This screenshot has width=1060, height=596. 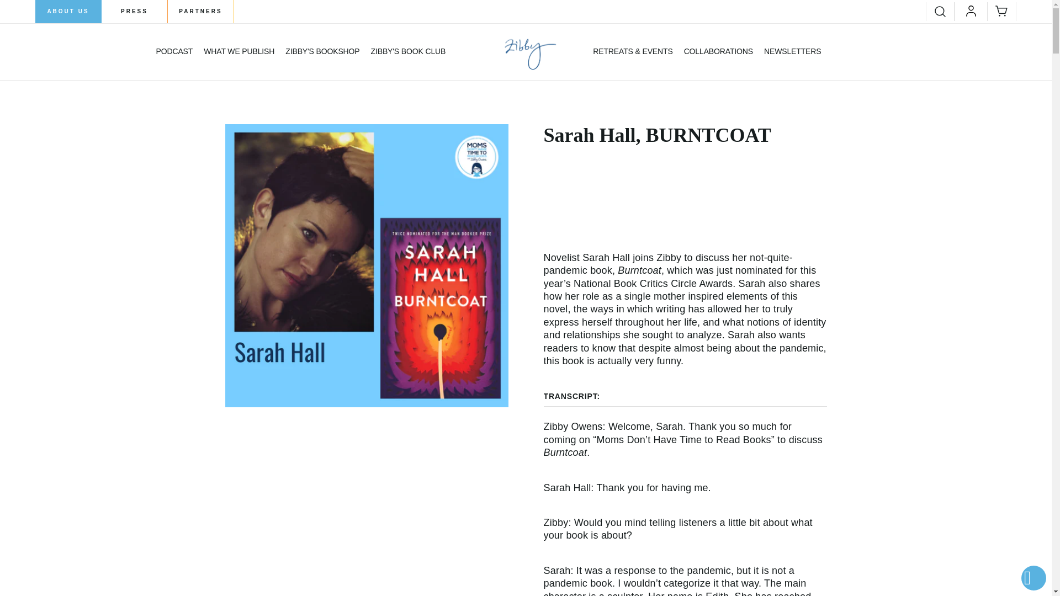 What do you see at coordinates (68, 12) in the screenshot?
I see `ABOUT US` at bounding box center [68, 12].